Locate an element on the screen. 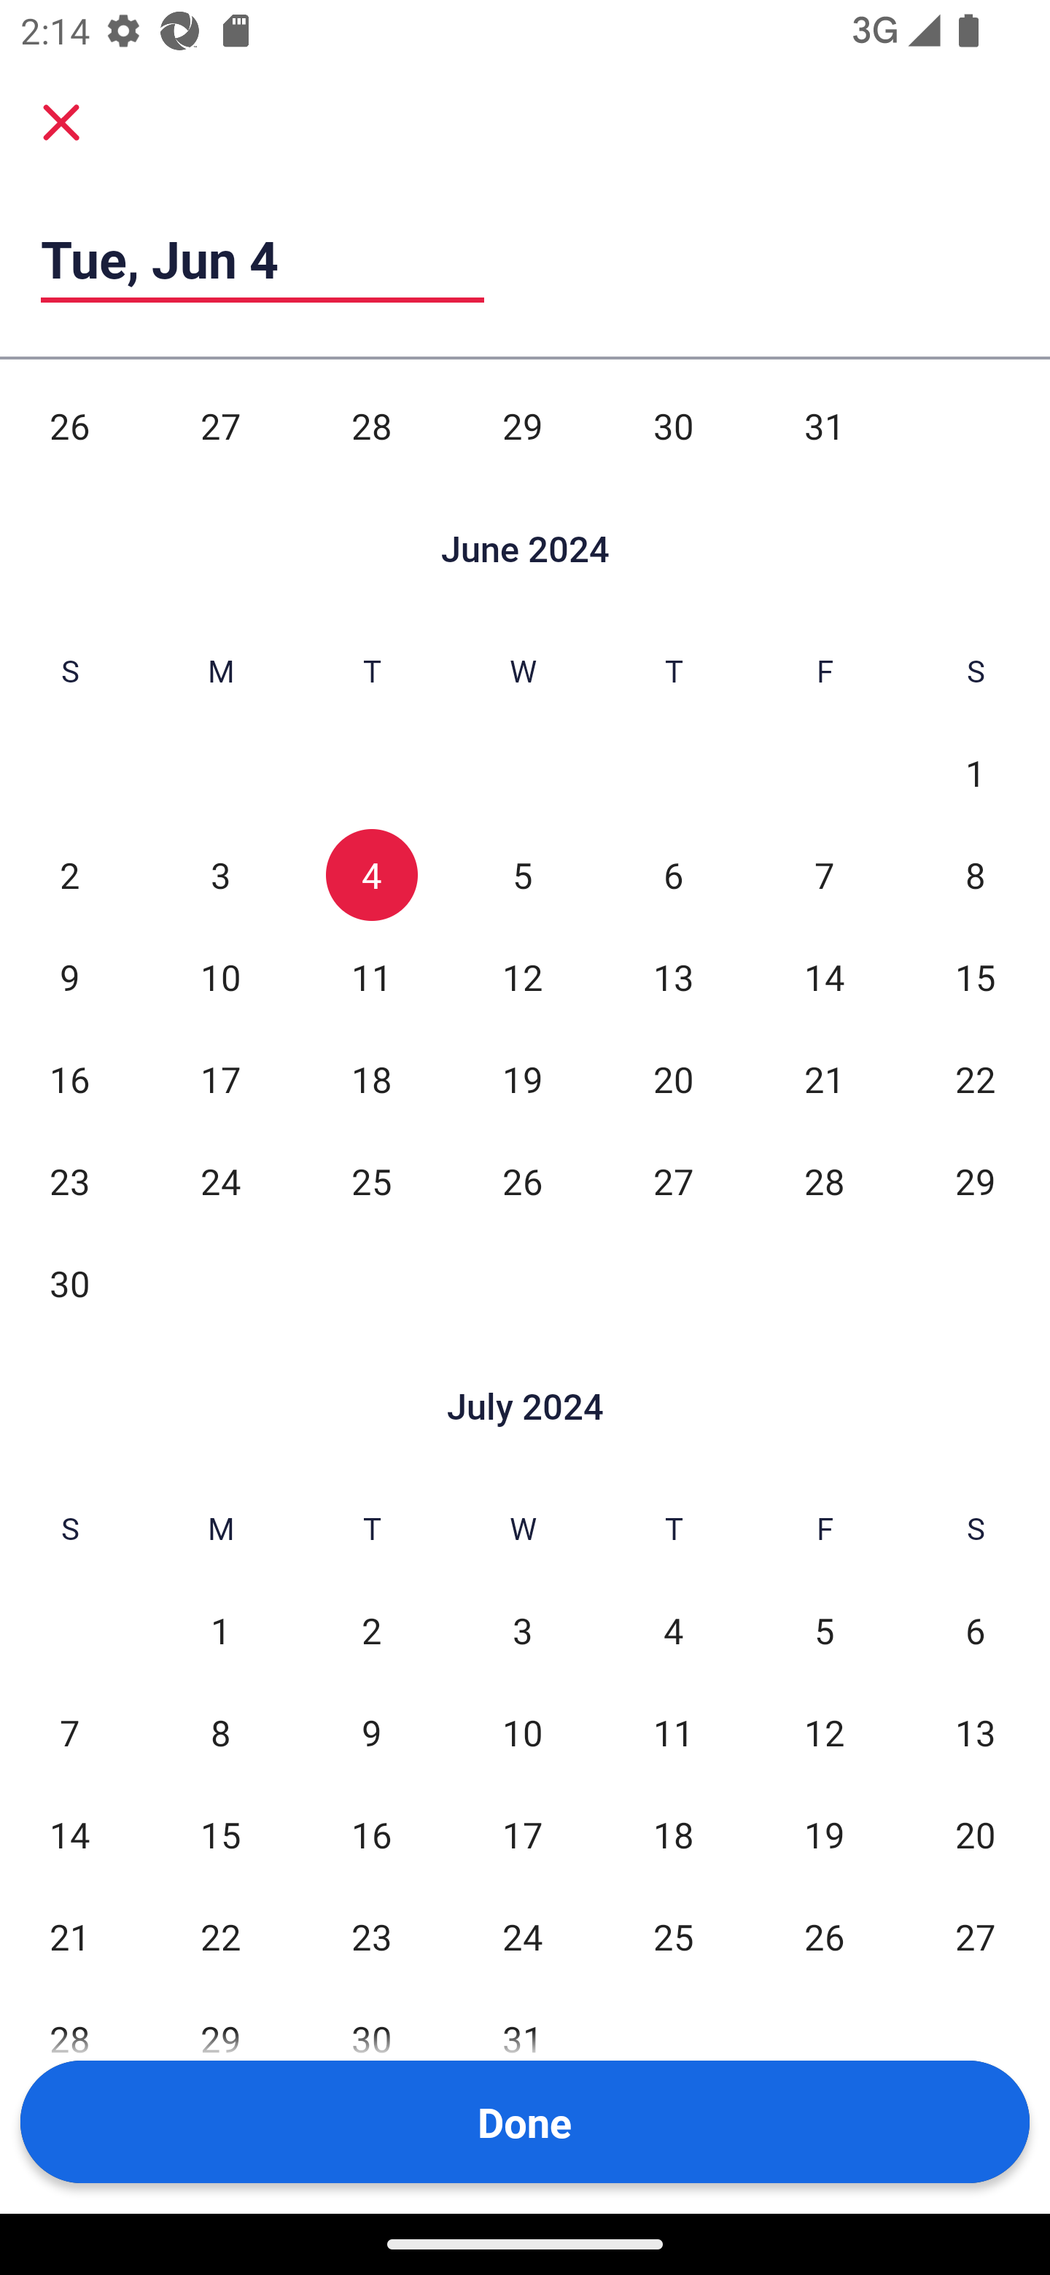 The width and height of the screenshot is (1050, 2275). 9 Tue, Jul 9, Not Selected is located at coordinates (372, 1732).